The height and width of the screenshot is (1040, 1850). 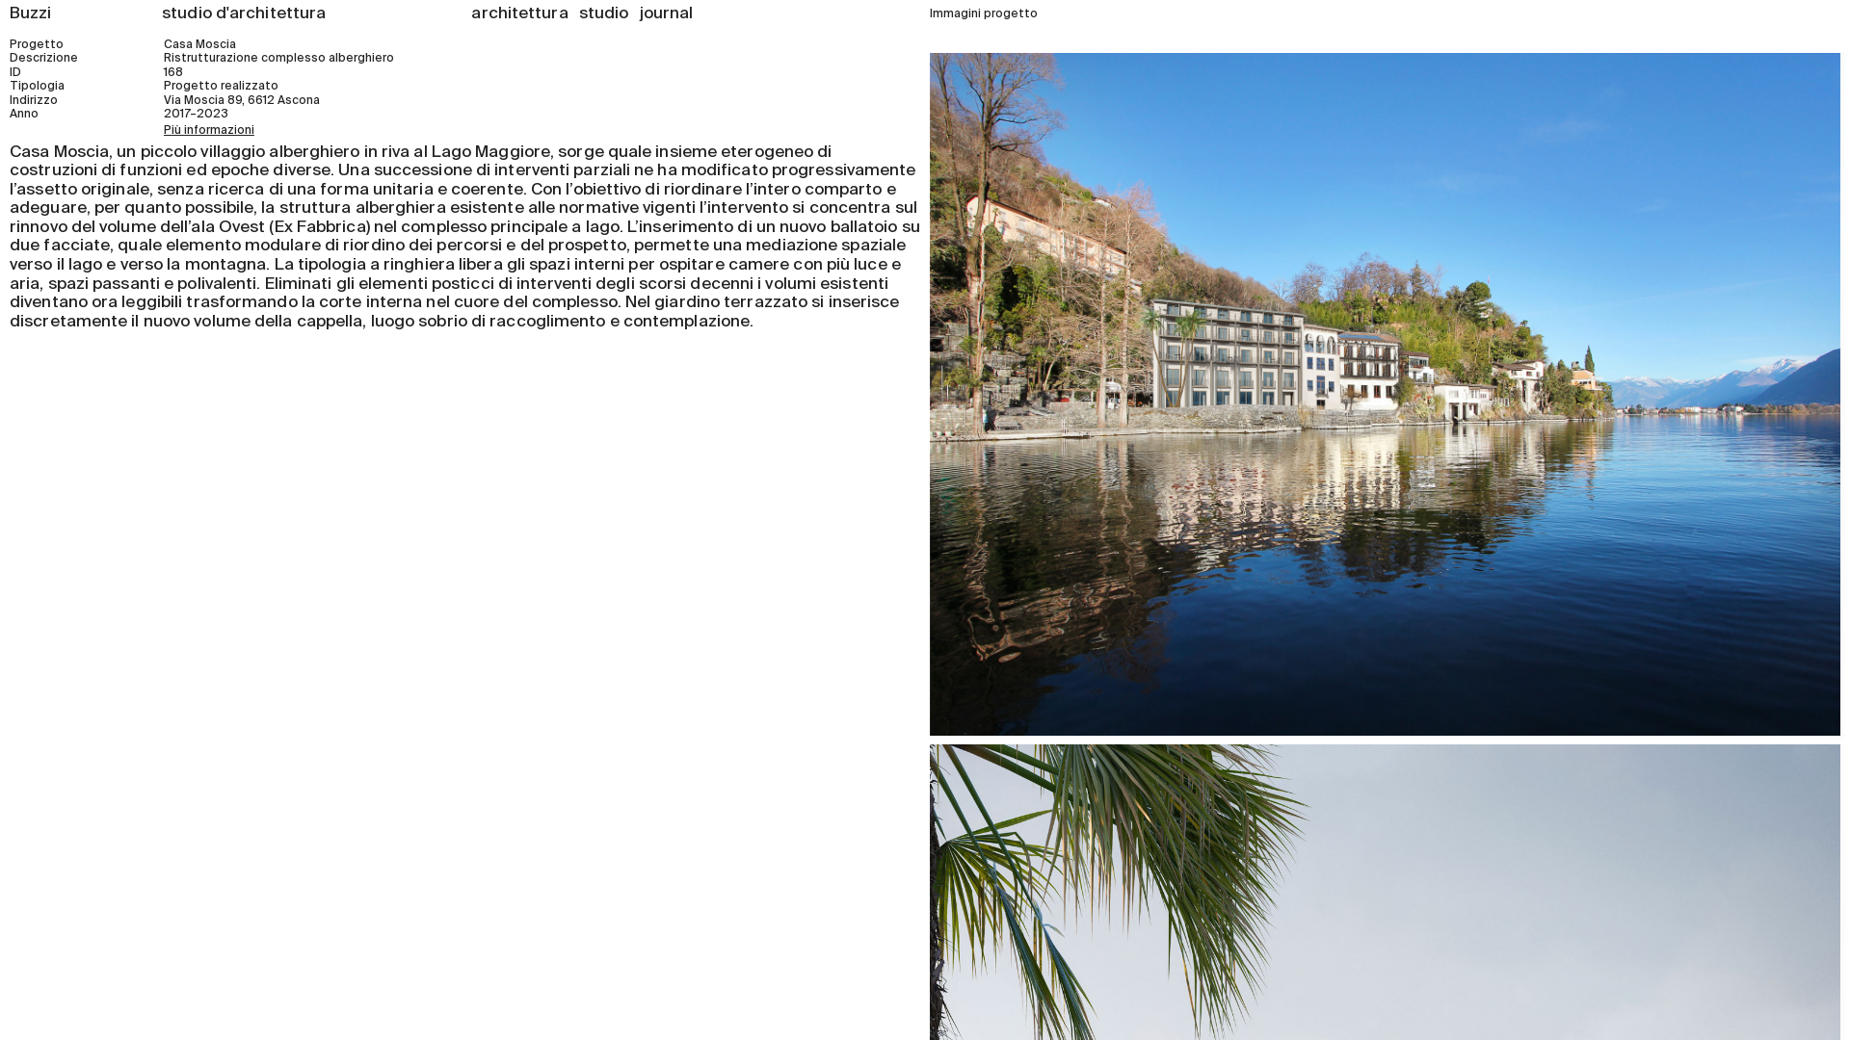 What do you see at coordinates (519, 13) in the screenshot?
I see `architettura` at bounding box center [519, 13].